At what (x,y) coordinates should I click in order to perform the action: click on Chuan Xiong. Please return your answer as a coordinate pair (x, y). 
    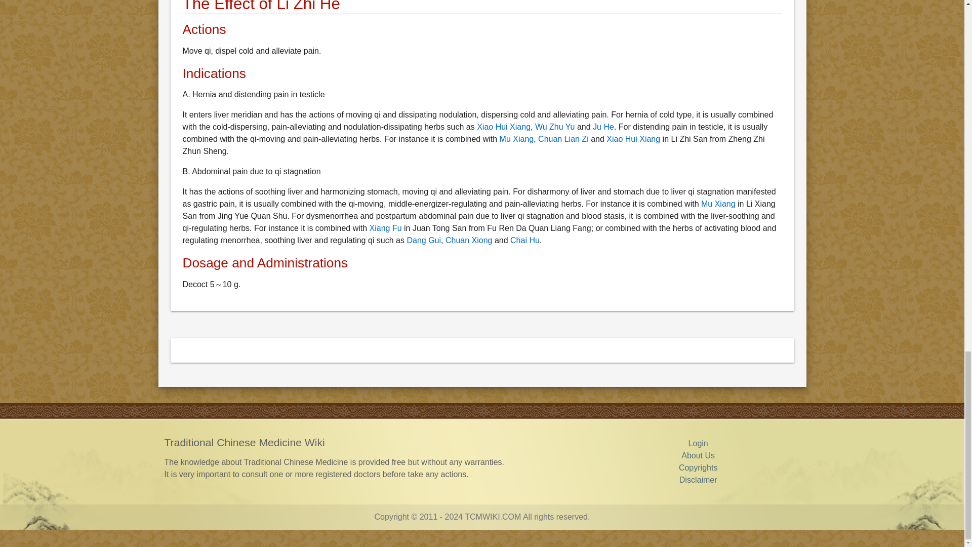
    Looking at the image, I should click on (469, 240).